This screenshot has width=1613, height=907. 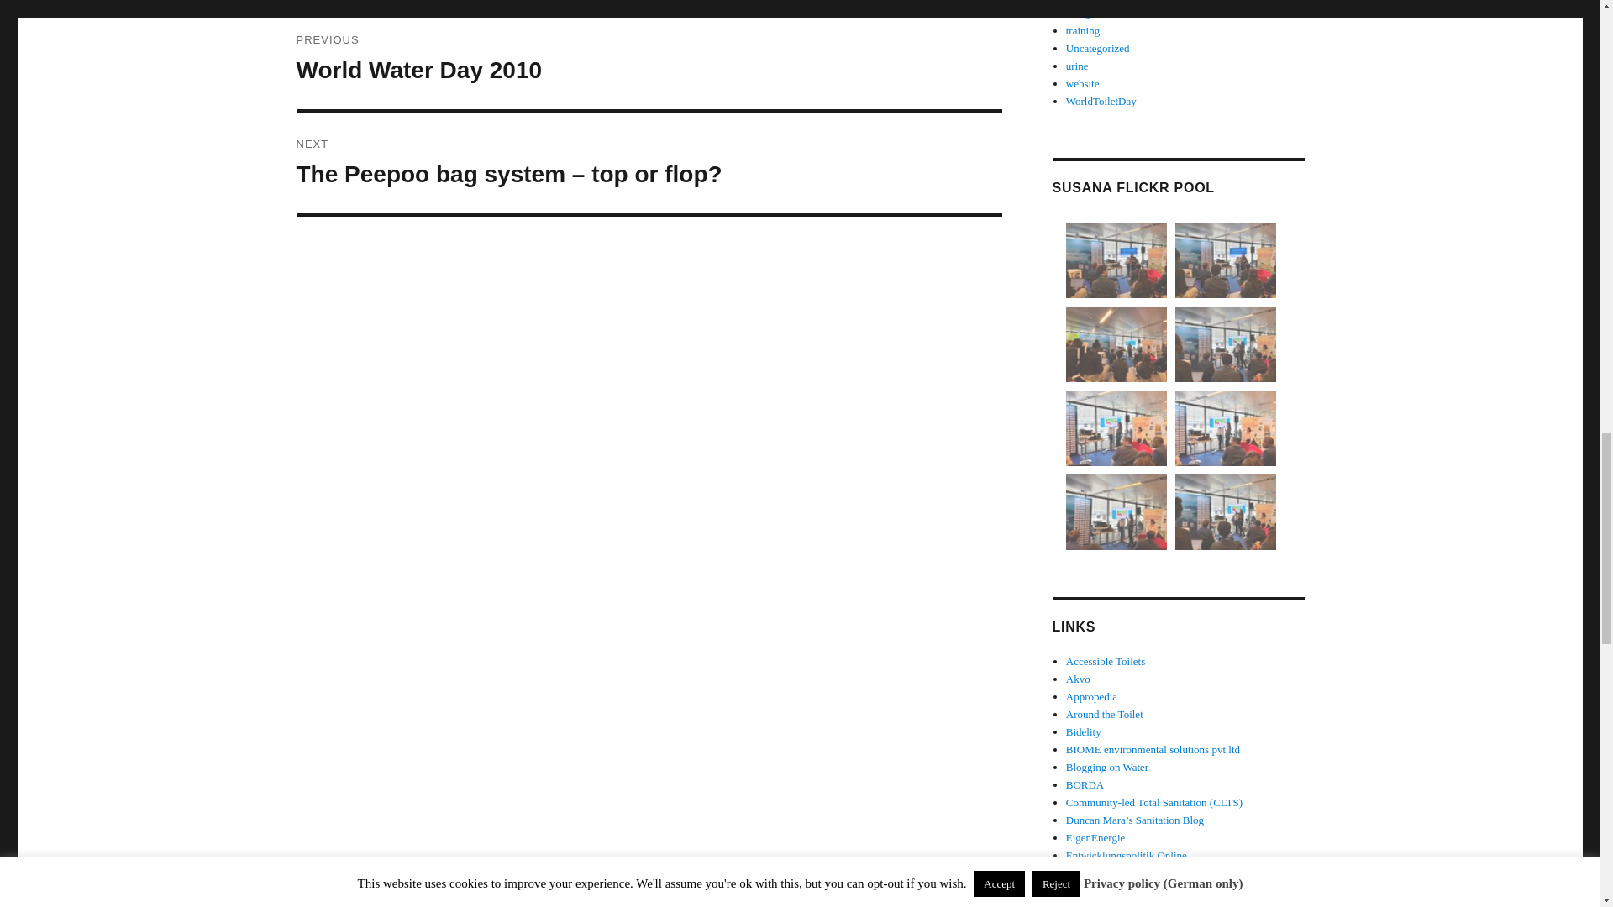 What do you see at coordinates (1116, 428) in the screenshot?
I see `IMG-1499` at bounding box center [1116, 428].